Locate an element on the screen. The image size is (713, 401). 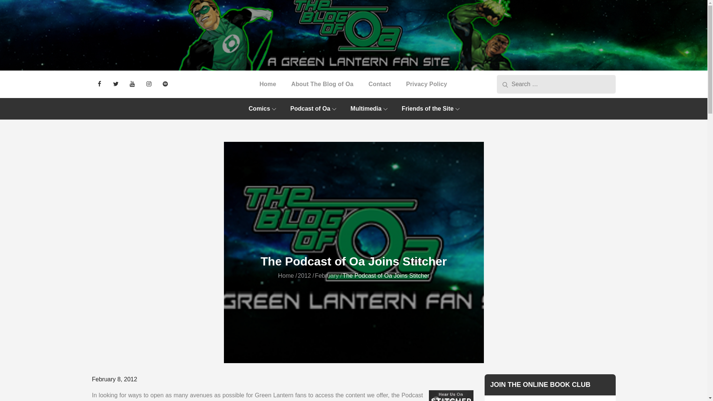
Twitter is located at coordinates (116, 84).